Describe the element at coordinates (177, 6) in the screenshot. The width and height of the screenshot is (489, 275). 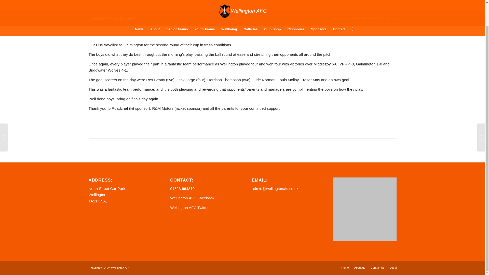
I see `Senior Teams` at that location.